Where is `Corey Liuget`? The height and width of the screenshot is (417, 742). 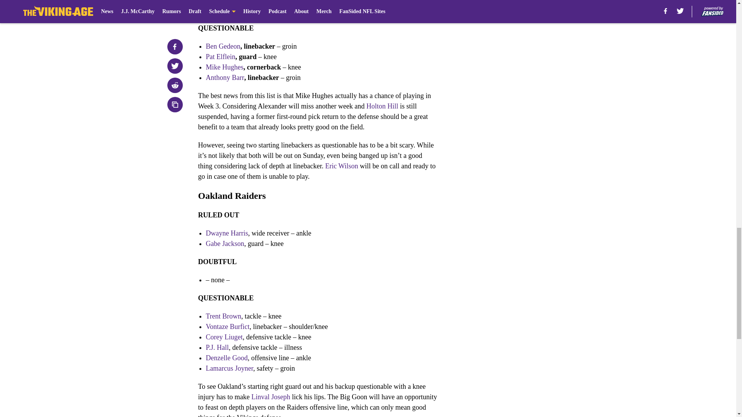
Corey Liuget is located at coordinates (224, 337).